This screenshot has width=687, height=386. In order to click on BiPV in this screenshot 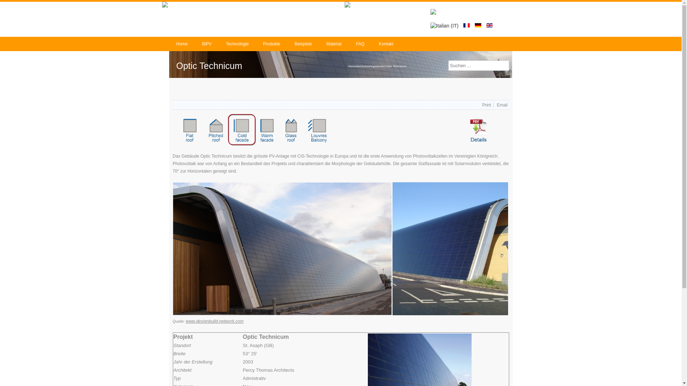, I will do `click(207, 44)`.